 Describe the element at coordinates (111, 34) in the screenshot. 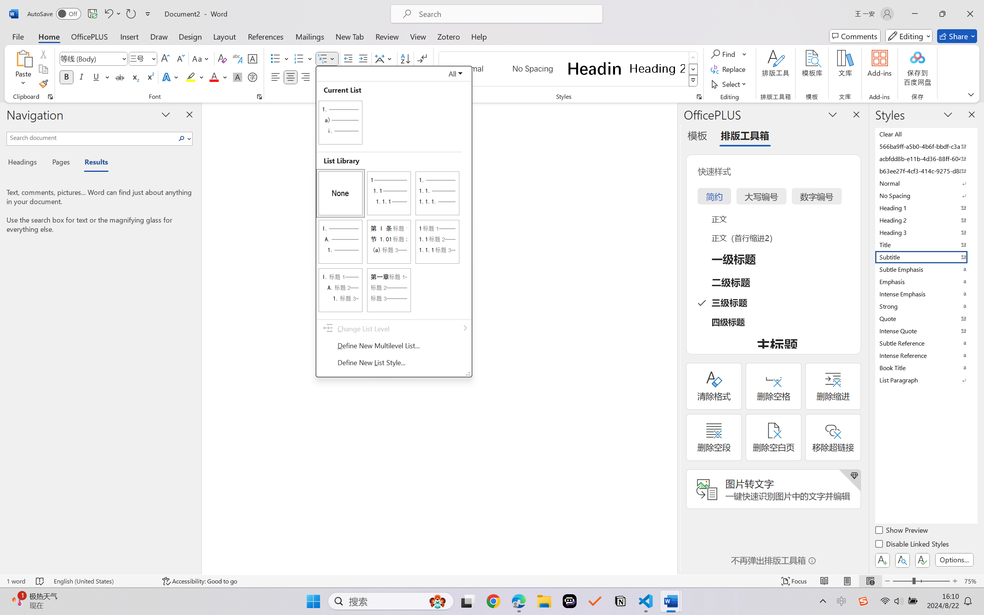

I see `Collapse Folders in Explorer` at that location.